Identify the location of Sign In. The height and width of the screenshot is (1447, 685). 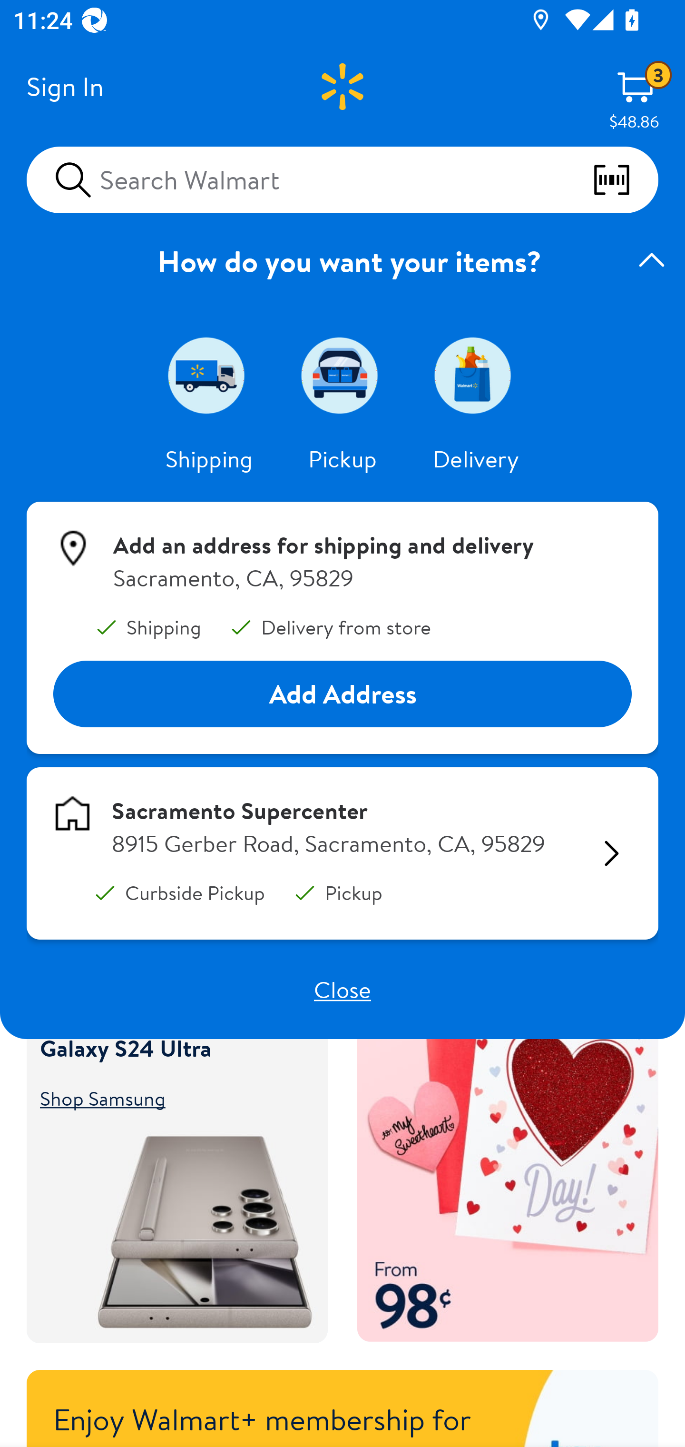
(65, 87).